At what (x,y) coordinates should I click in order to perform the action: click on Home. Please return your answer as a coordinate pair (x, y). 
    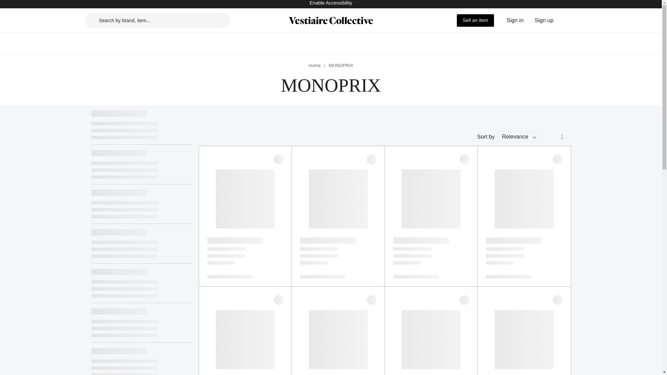
    Looking at the image, I should click on (314, 65).